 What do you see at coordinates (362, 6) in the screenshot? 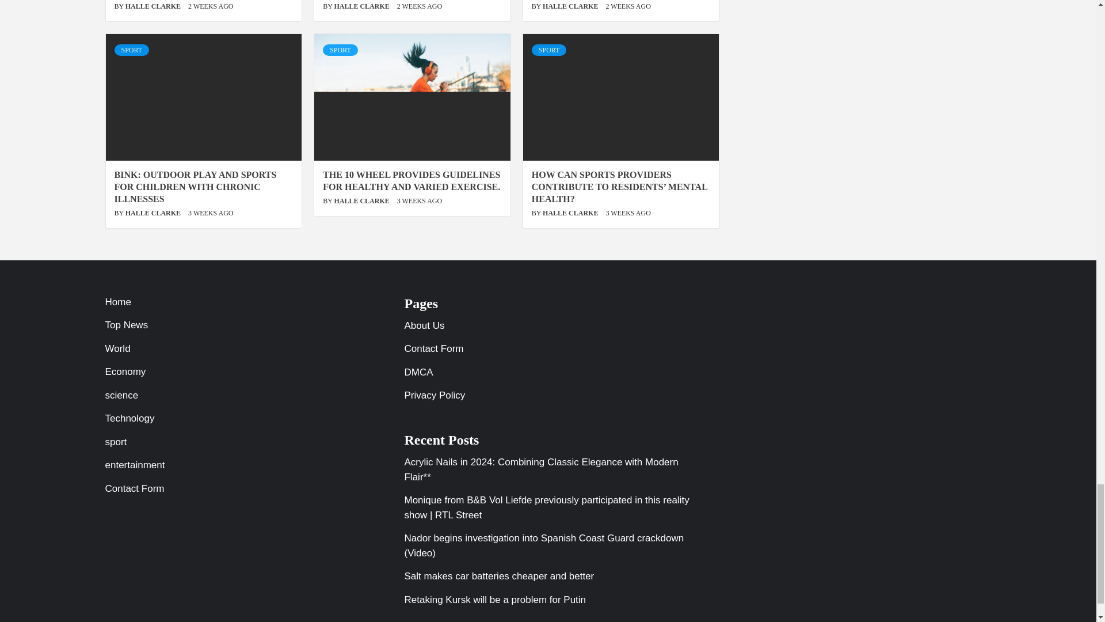
I see `HALLE CLARKE` at bounding box center [362, 6].